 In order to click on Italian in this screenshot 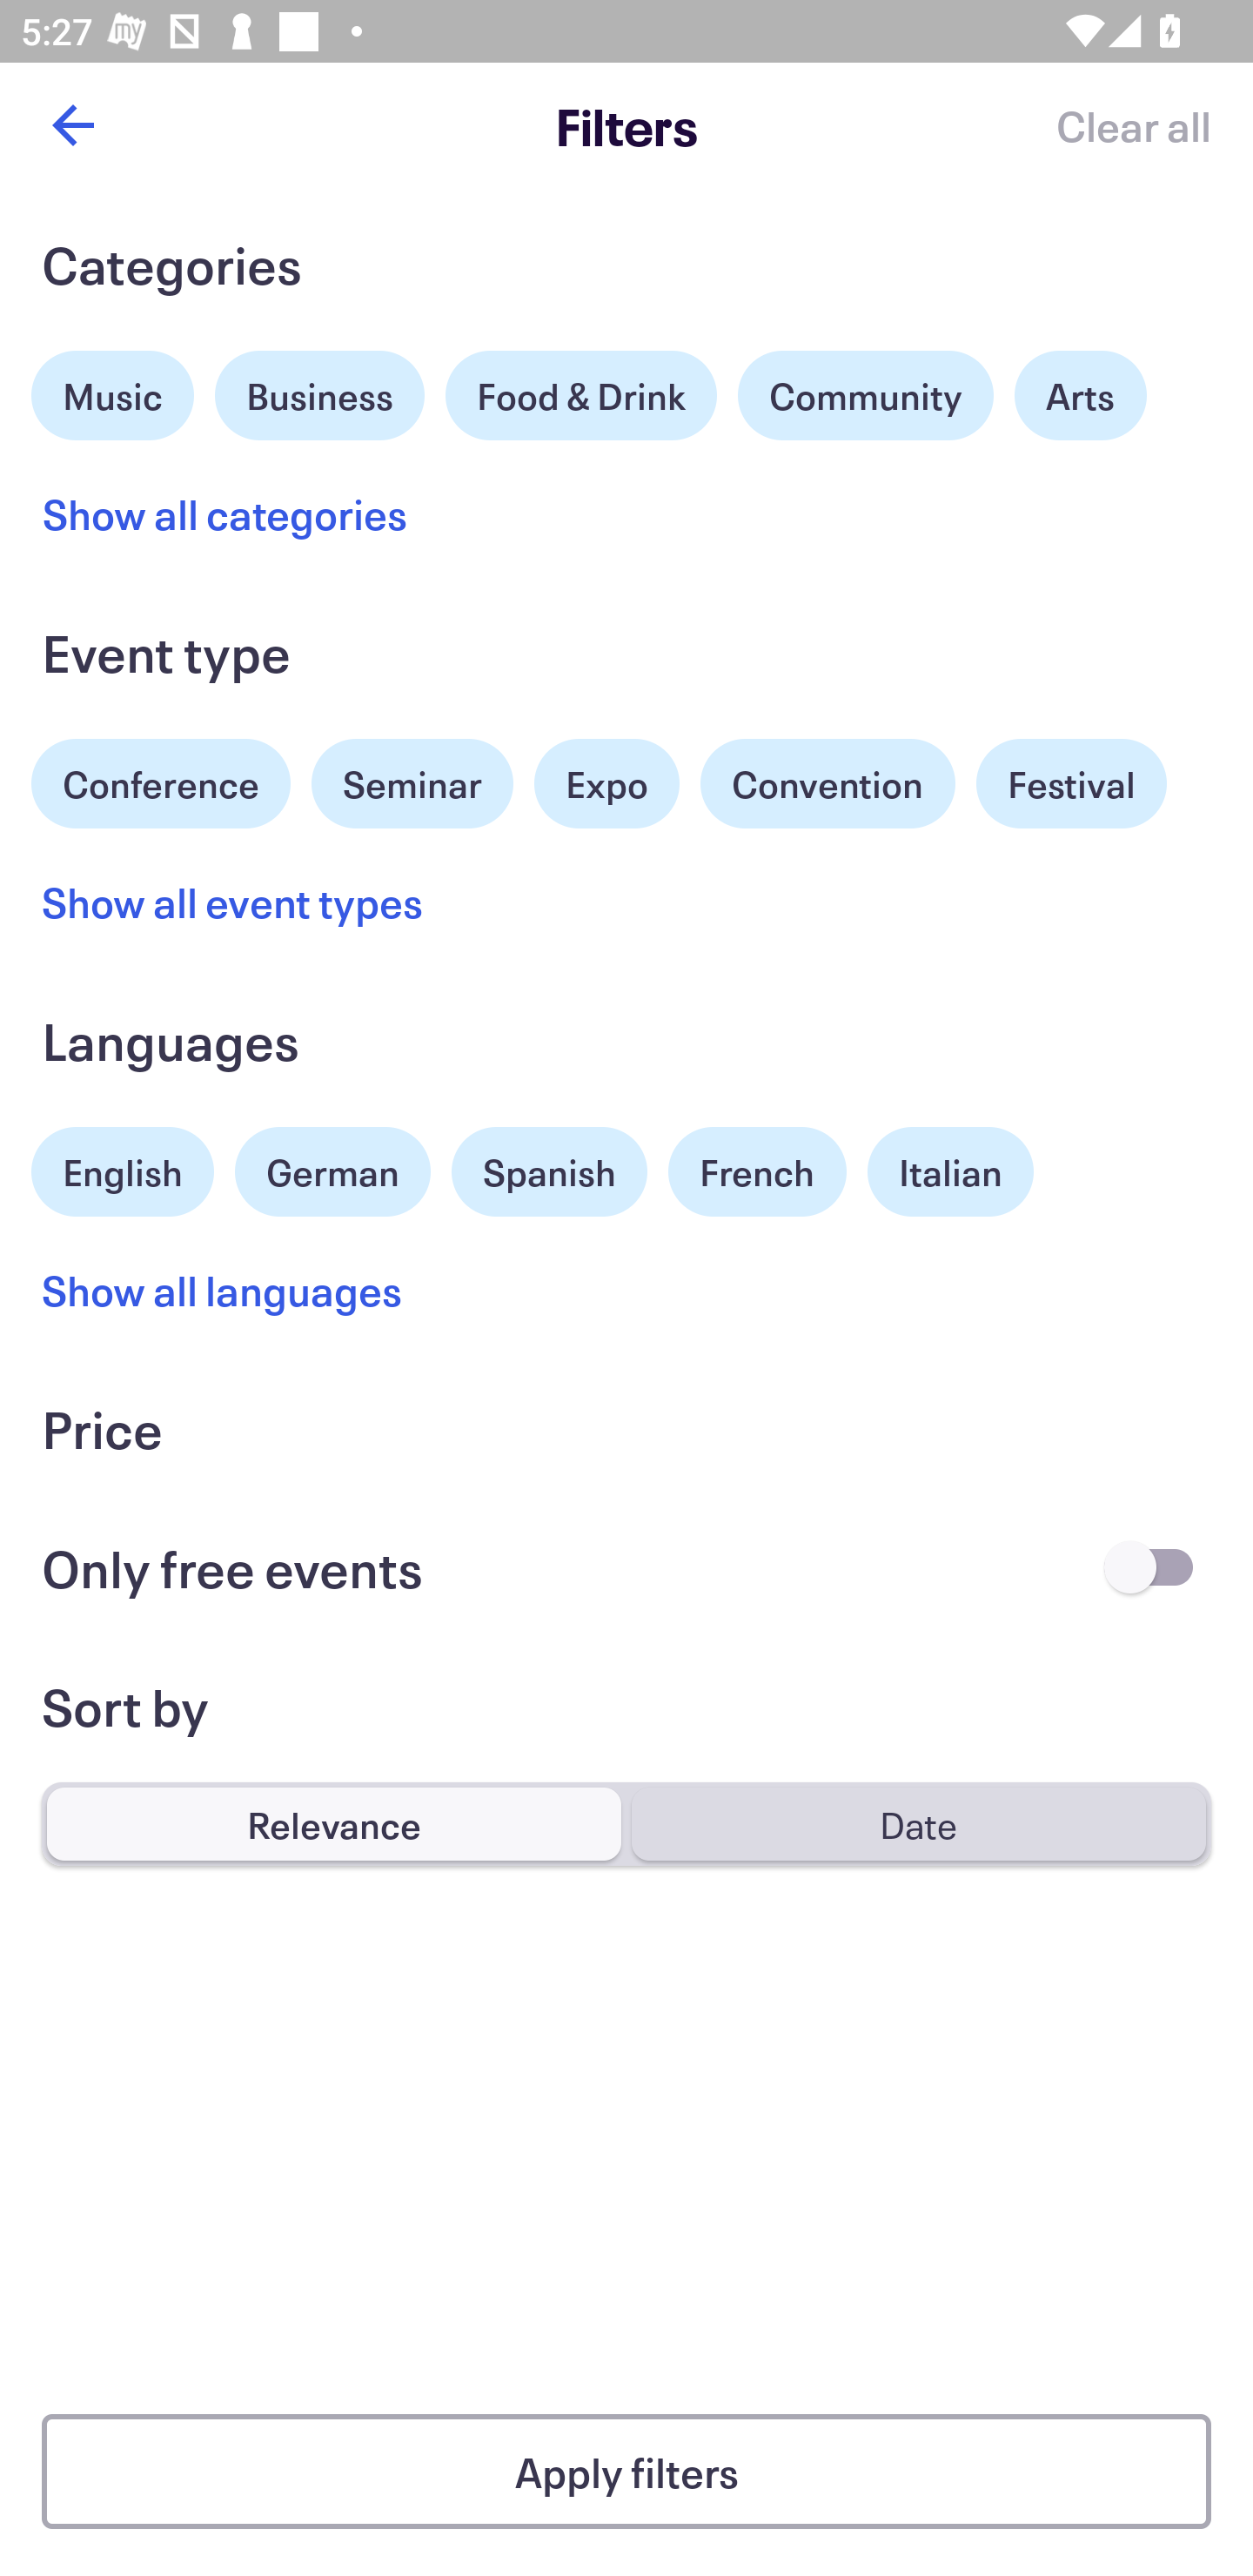, I will do `click(950, 1171)`.